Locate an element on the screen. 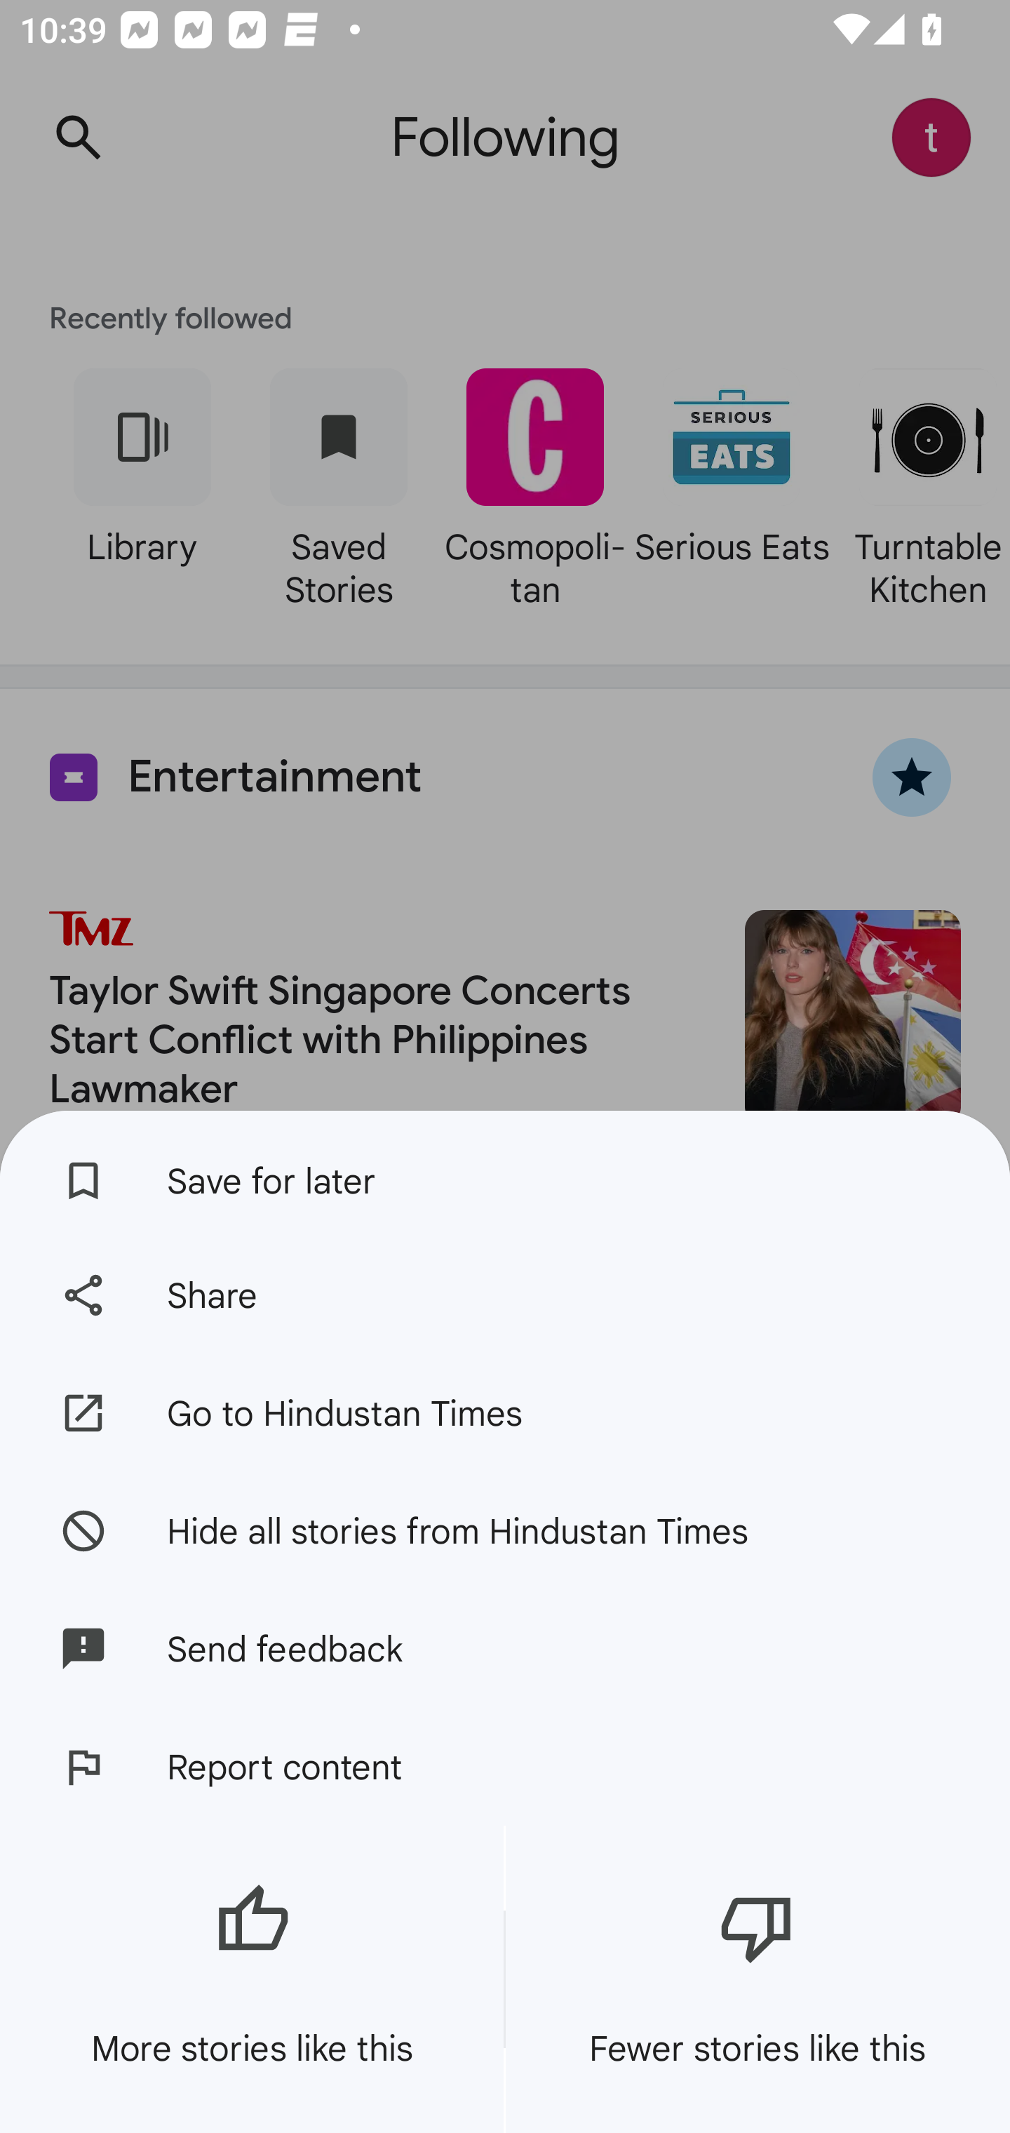  Go to Hindustan Times is located at coordinates (505, 1413).